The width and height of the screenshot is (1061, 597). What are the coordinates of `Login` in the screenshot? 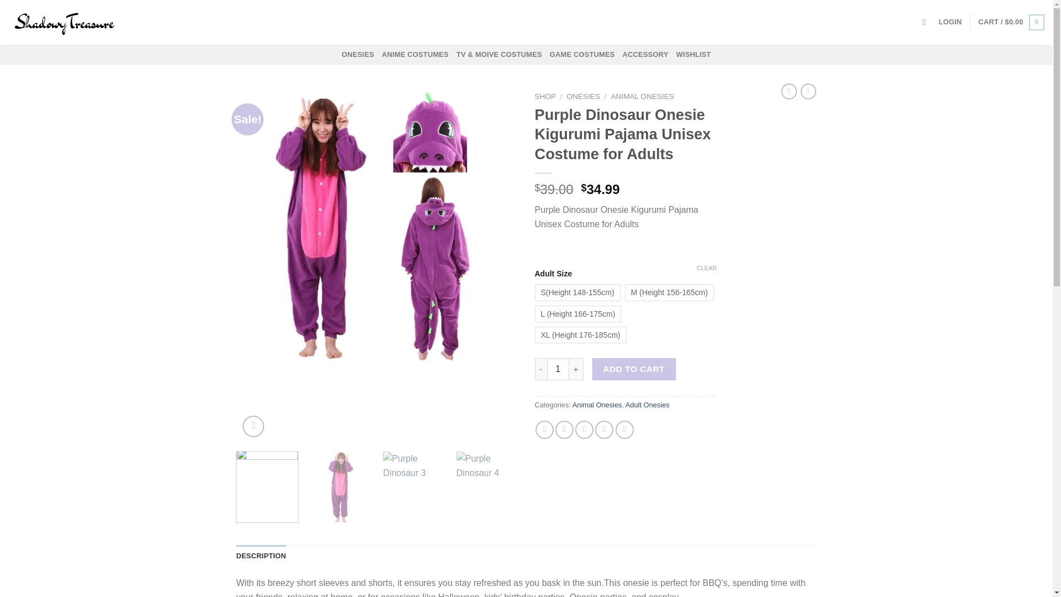 It's located at (950, 22).